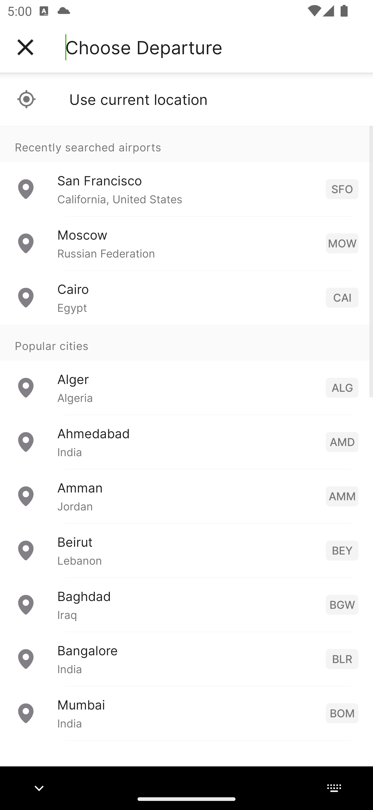 The height and width of the screenshot is (810, 373). What do you see at coordinates (187, 496) in the screenshot?
I see `Amman Jordan AMM` at bounding box center [187, 496].